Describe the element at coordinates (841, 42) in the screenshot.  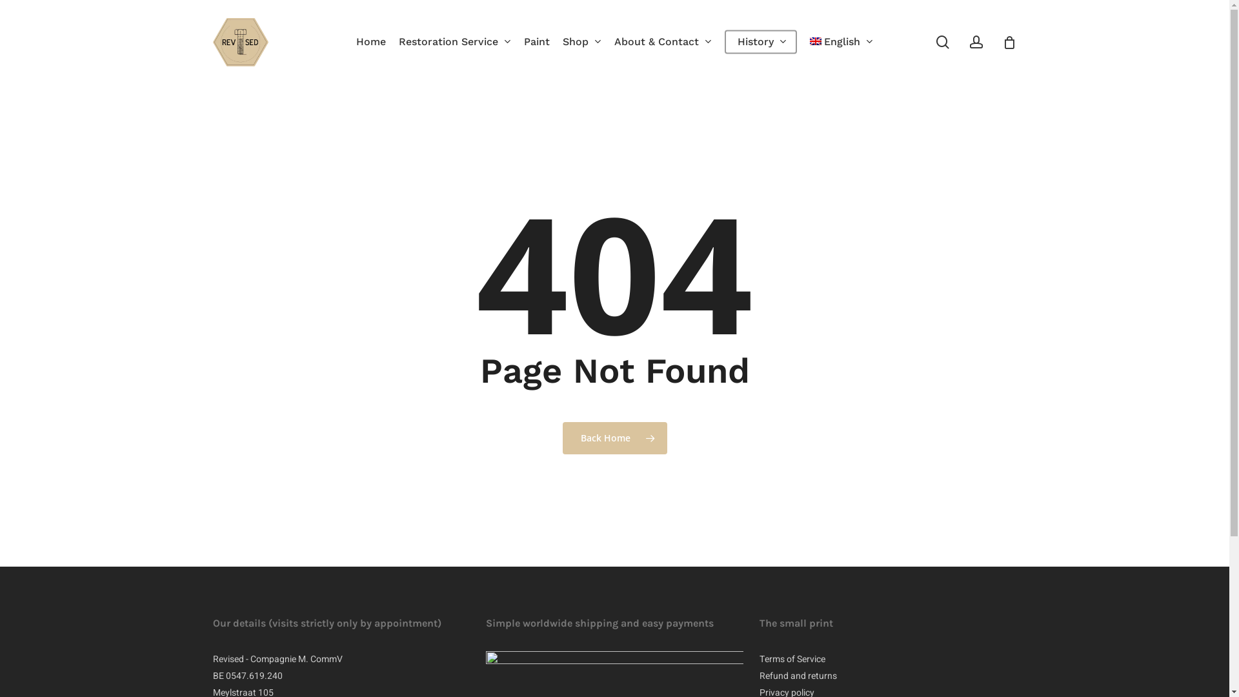
I see `English` at that location.